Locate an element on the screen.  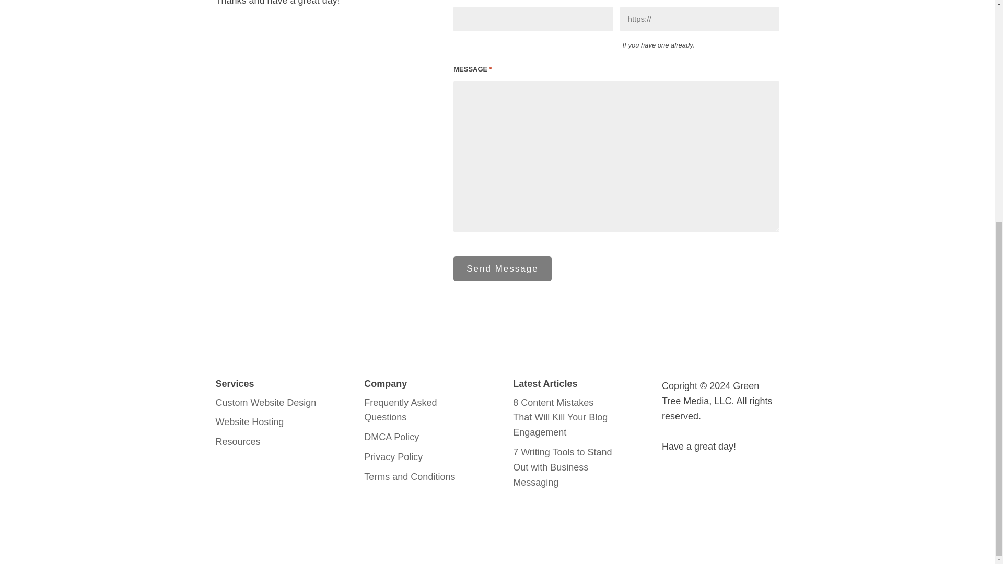
Website Hosting is located at coordinates (250, 422).